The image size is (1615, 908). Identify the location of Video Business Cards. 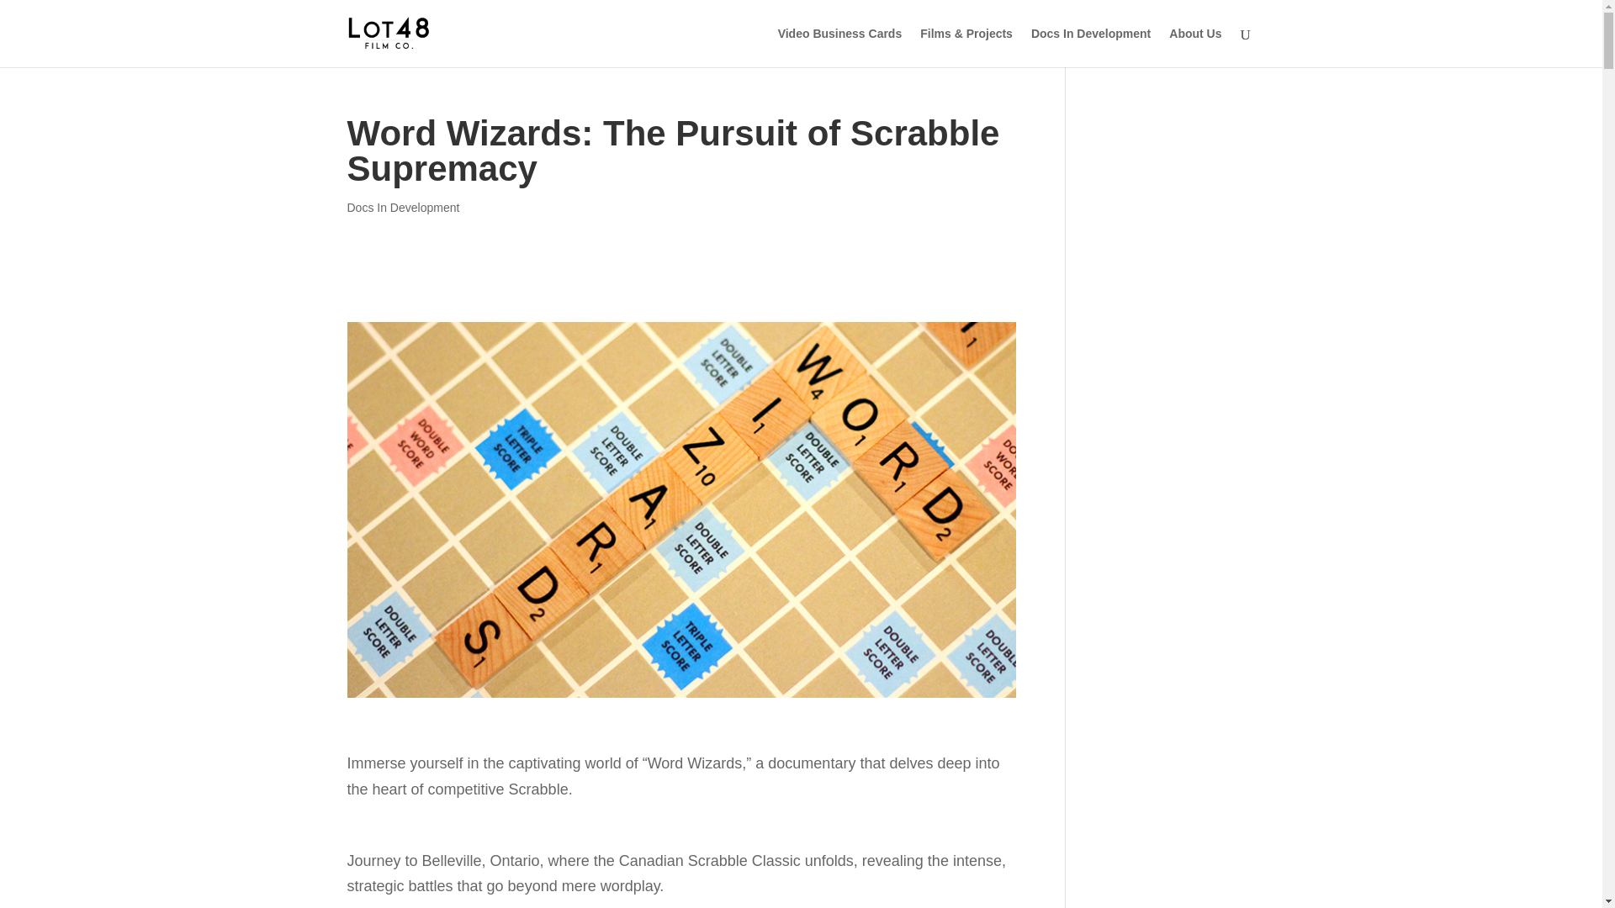
(840, 47).